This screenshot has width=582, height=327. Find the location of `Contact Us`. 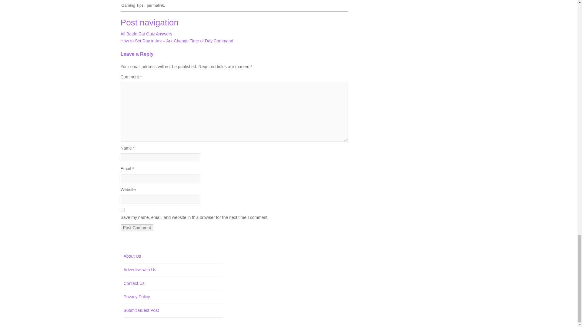

Contact Us is located at coordinates (134, 283).